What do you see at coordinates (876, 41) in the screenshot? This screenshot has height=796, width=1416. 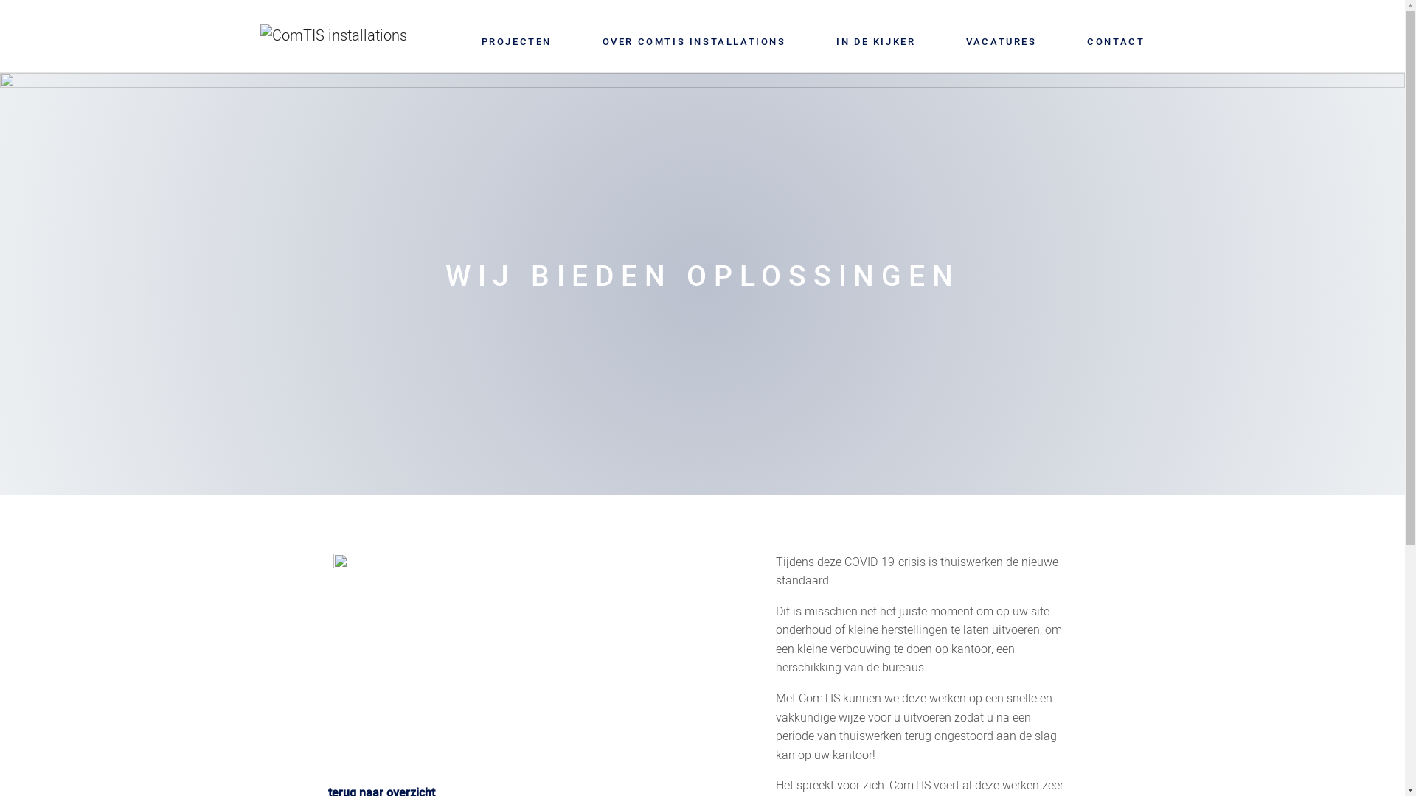 I see `IN DE KIJKER` at bounding box center [876, 41].